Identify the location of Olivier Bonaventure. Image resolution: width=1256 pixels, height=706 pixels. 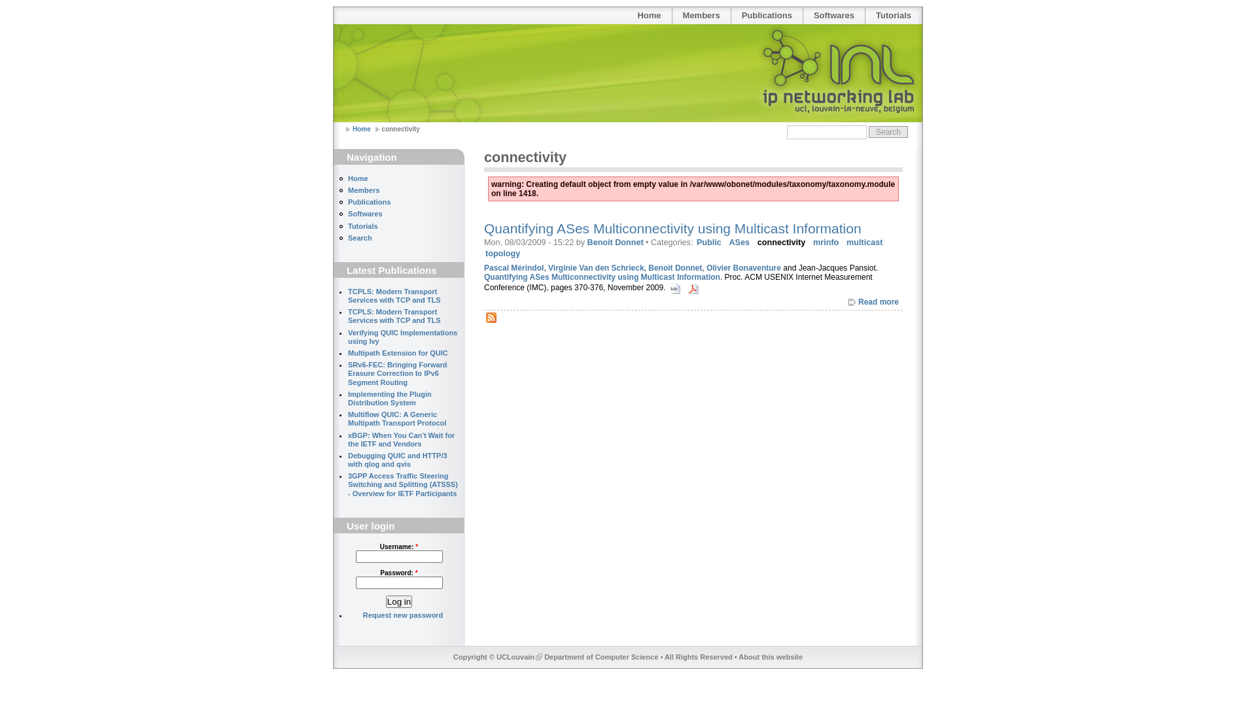
(744, 268).